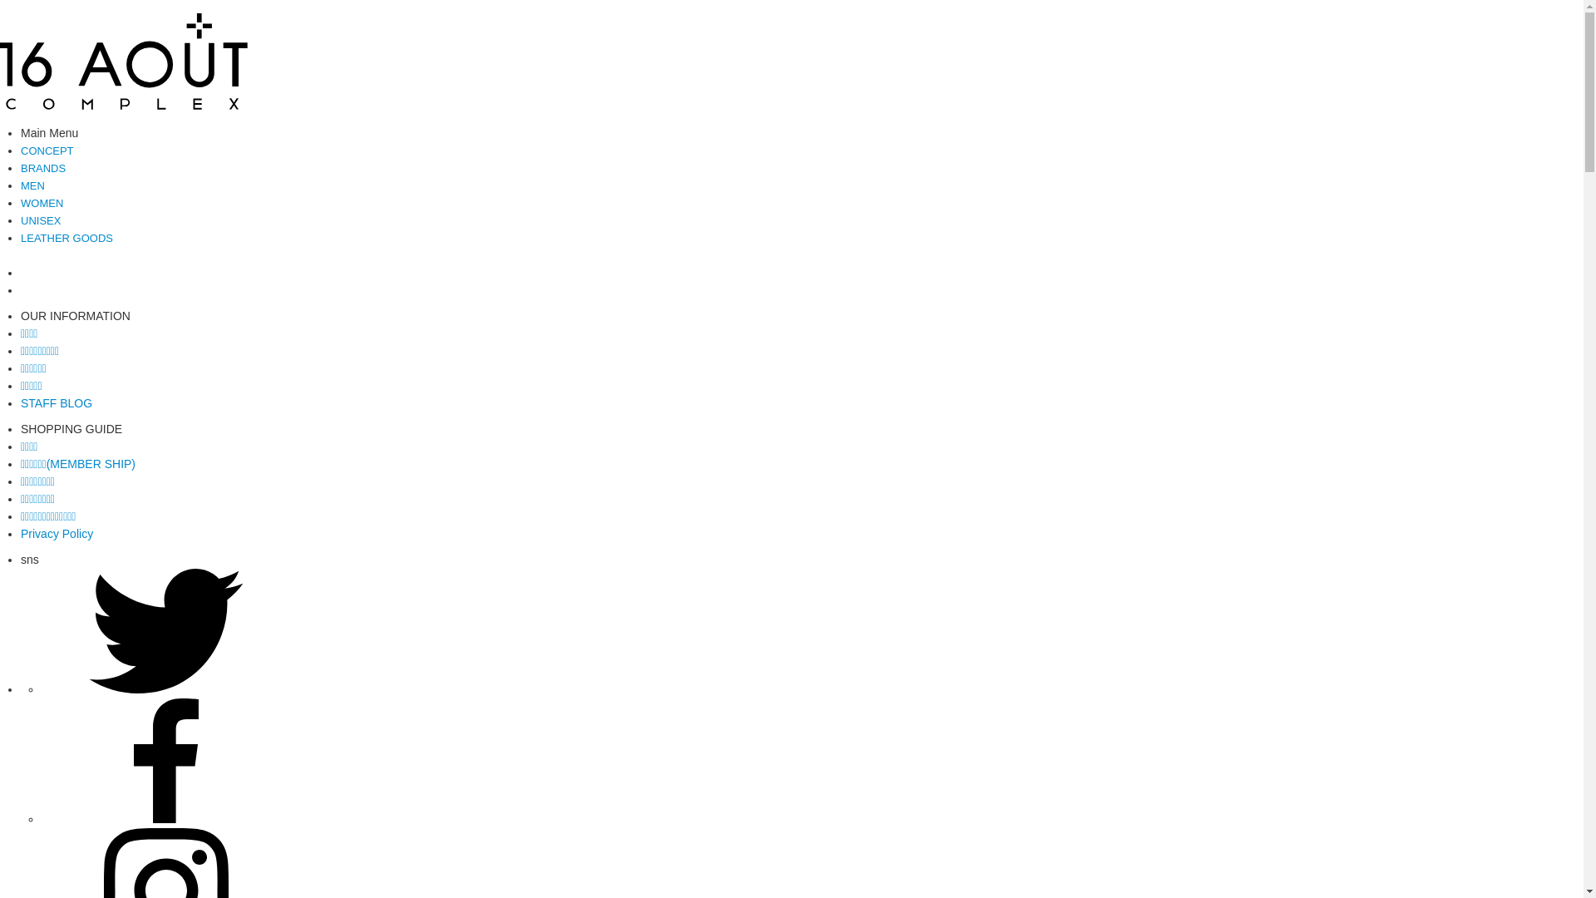  I want to click on LEATHER GOODS, so click(66, 238).